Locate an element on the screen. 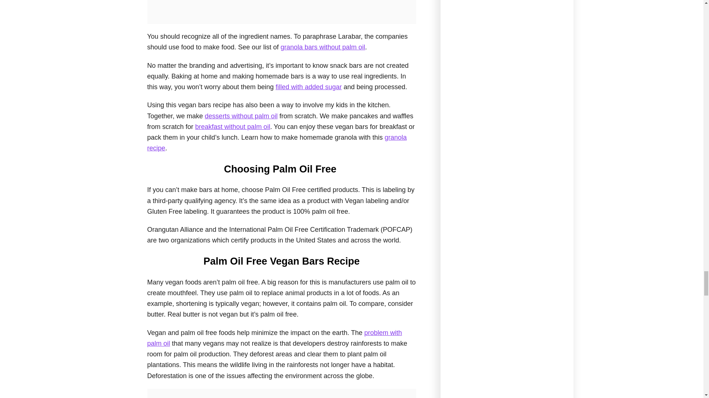 The width and height of the screenshot is (709, 398). breakfast without palm oil is located at coordinates (233, 127).